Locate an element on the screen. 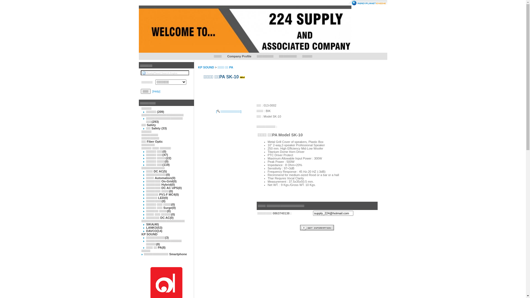  [Help] is located at coordinates (156, 91).